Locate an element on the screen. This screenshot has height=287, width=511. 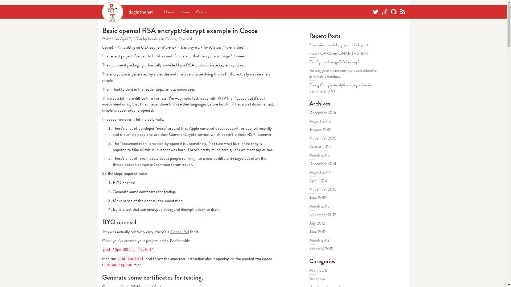
I seldom post witty comments on Twitter. is located at coordinates (376, 12).